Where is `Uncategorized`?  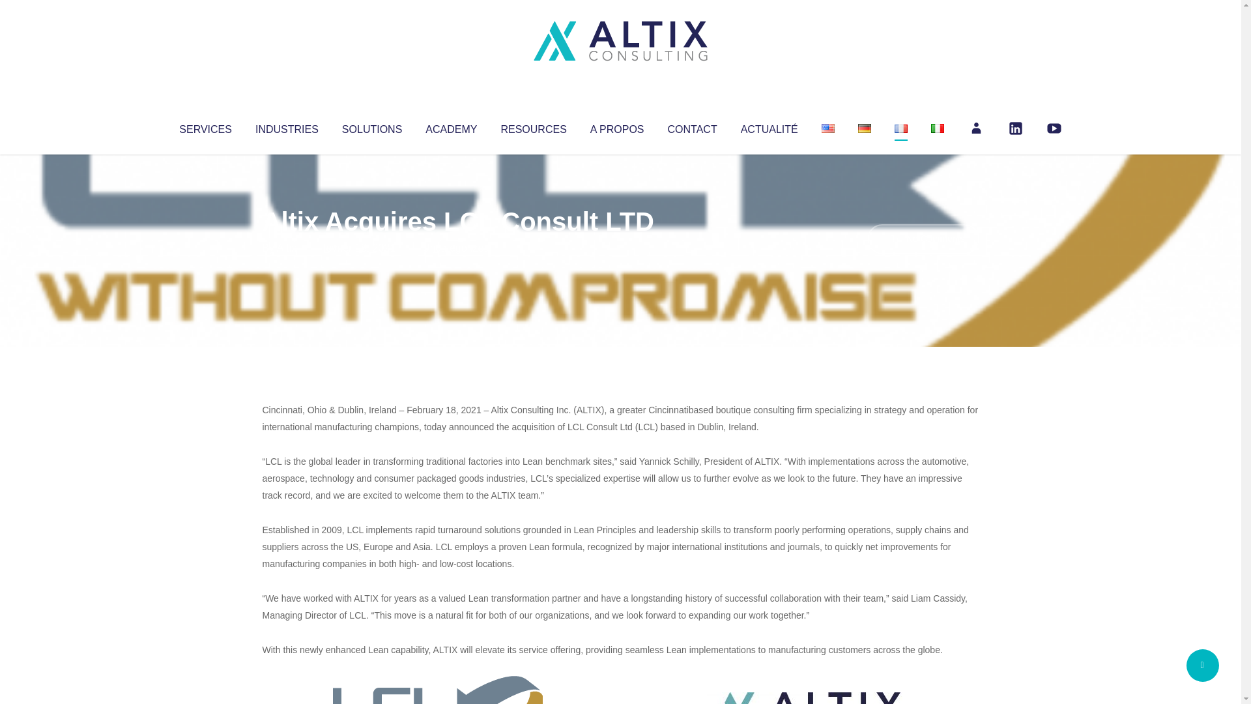
Uncategorized is located at coordinates (455, 248).